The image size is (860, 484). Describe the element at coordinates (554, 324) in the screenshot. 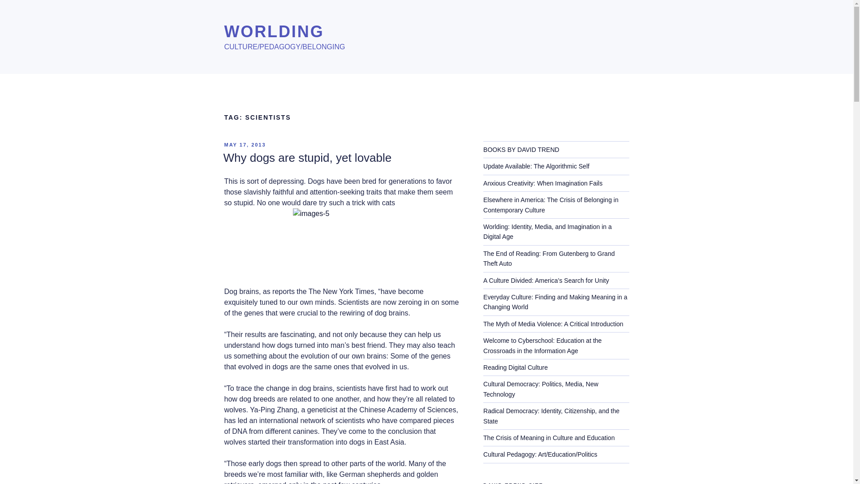

I see `The Myth of Media Violence: A Critical Introduction` at that location.